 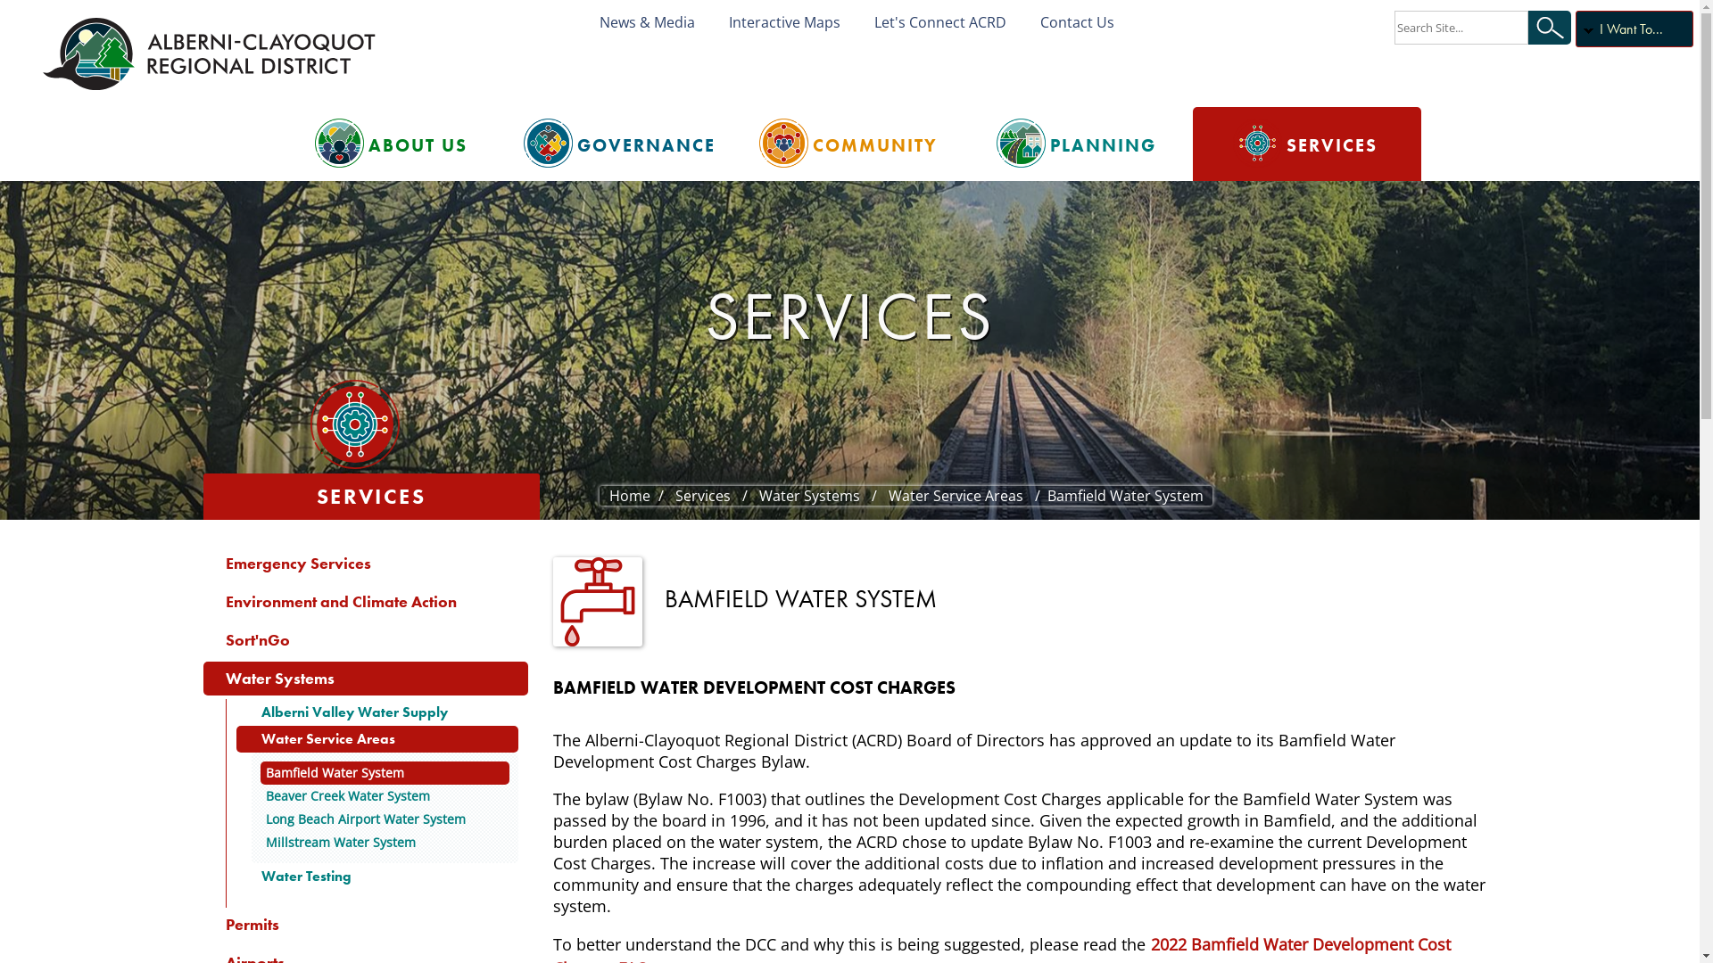 I want to click on COMMUNITY, so click(x=849, y=144).